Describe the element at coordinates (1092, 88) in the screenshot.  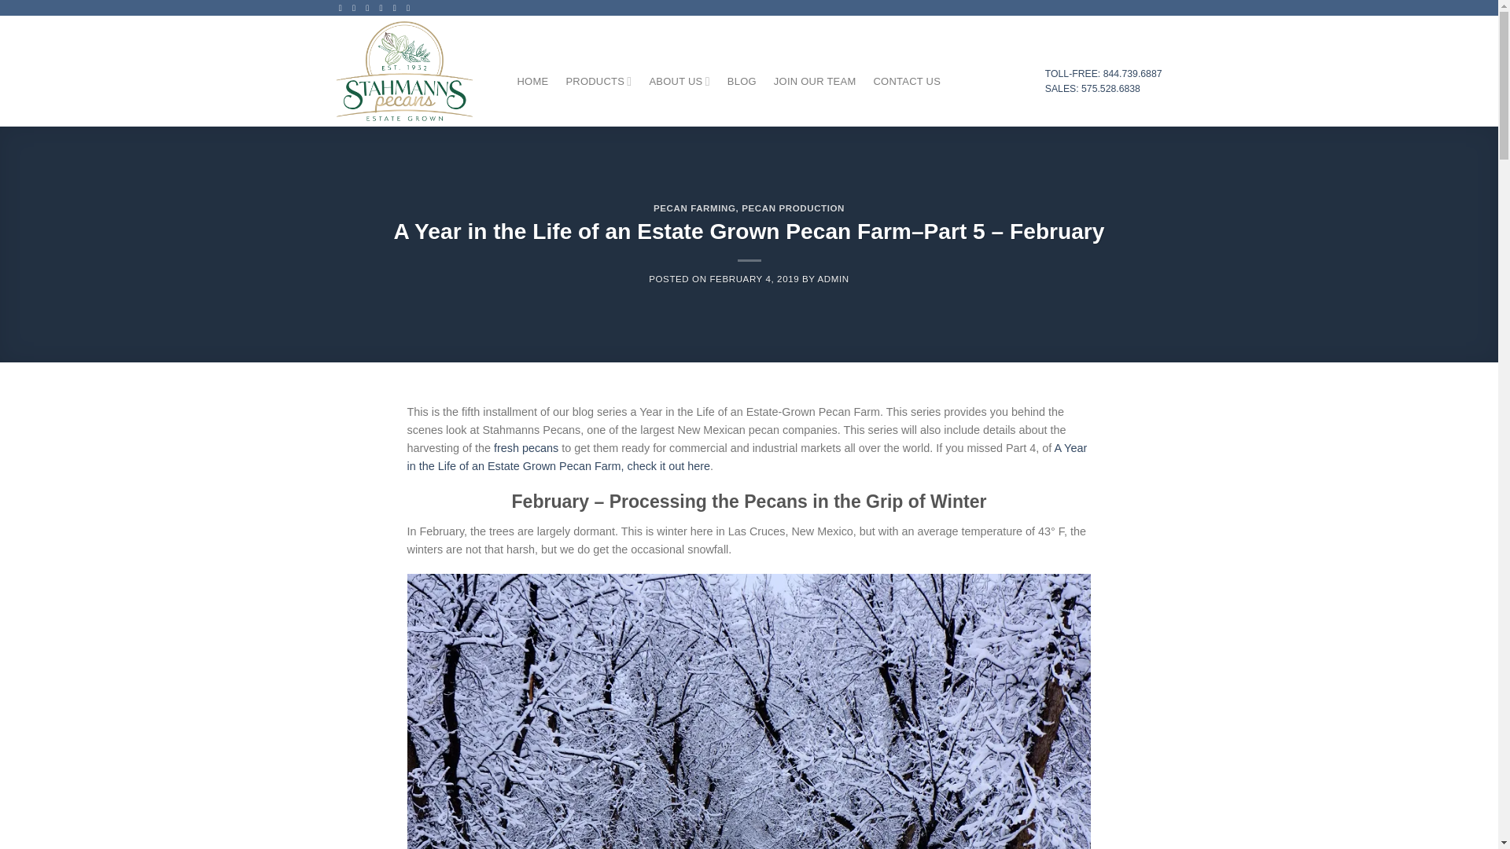
I see `SALES: 575.528.6838` at that location.